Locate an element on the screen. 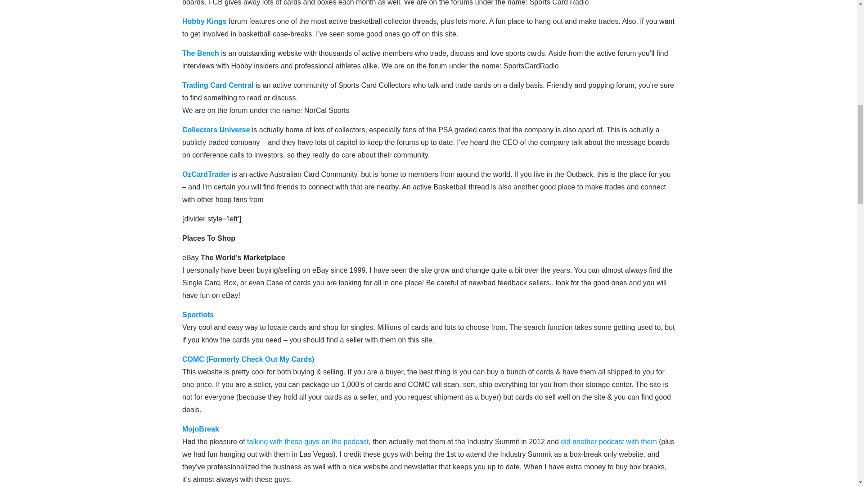  Trading Card Central is located at coordinates (218, 85).